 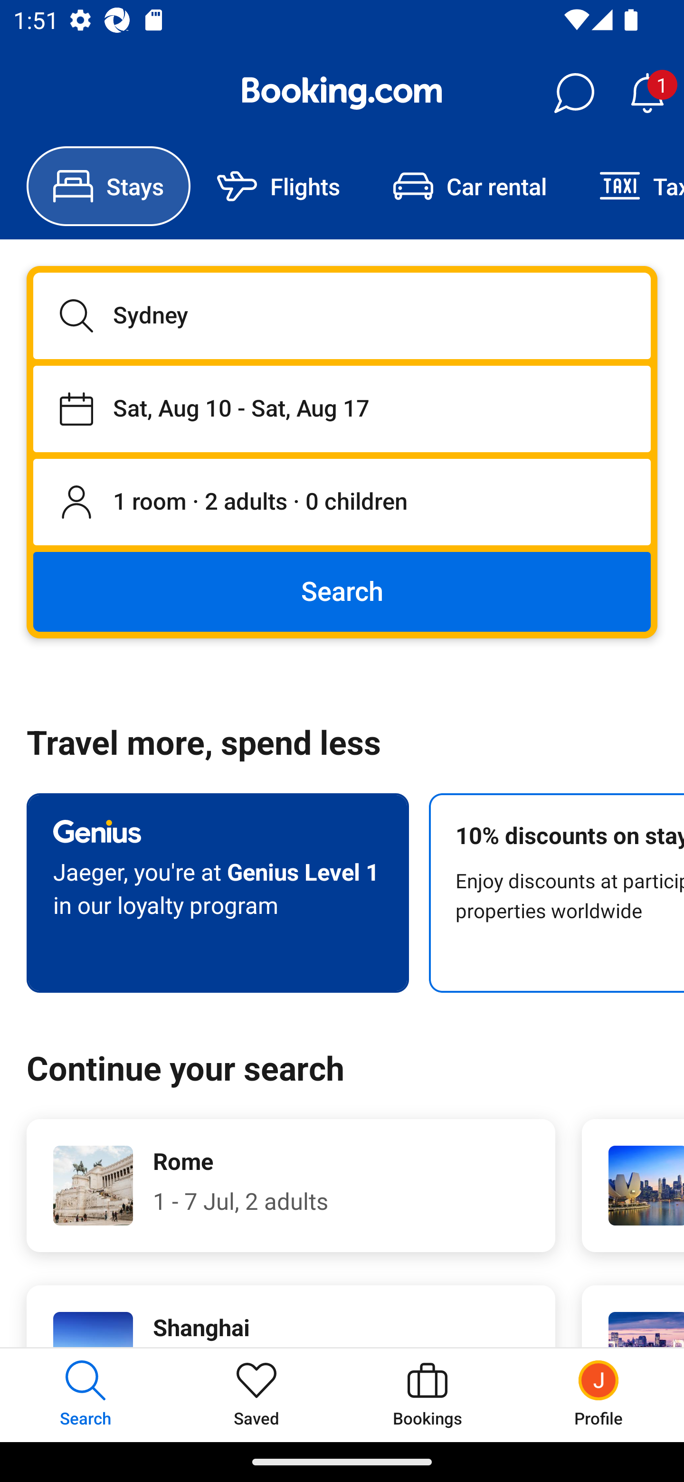 I want to click on Messages, so click(x=574, y=93).